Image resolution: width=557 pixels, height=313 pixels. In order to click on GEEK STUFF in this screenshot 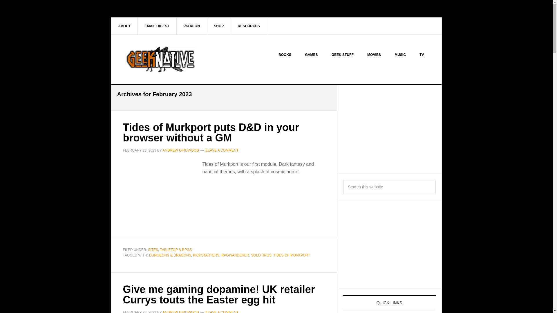, I will do `click(342, 54)`.